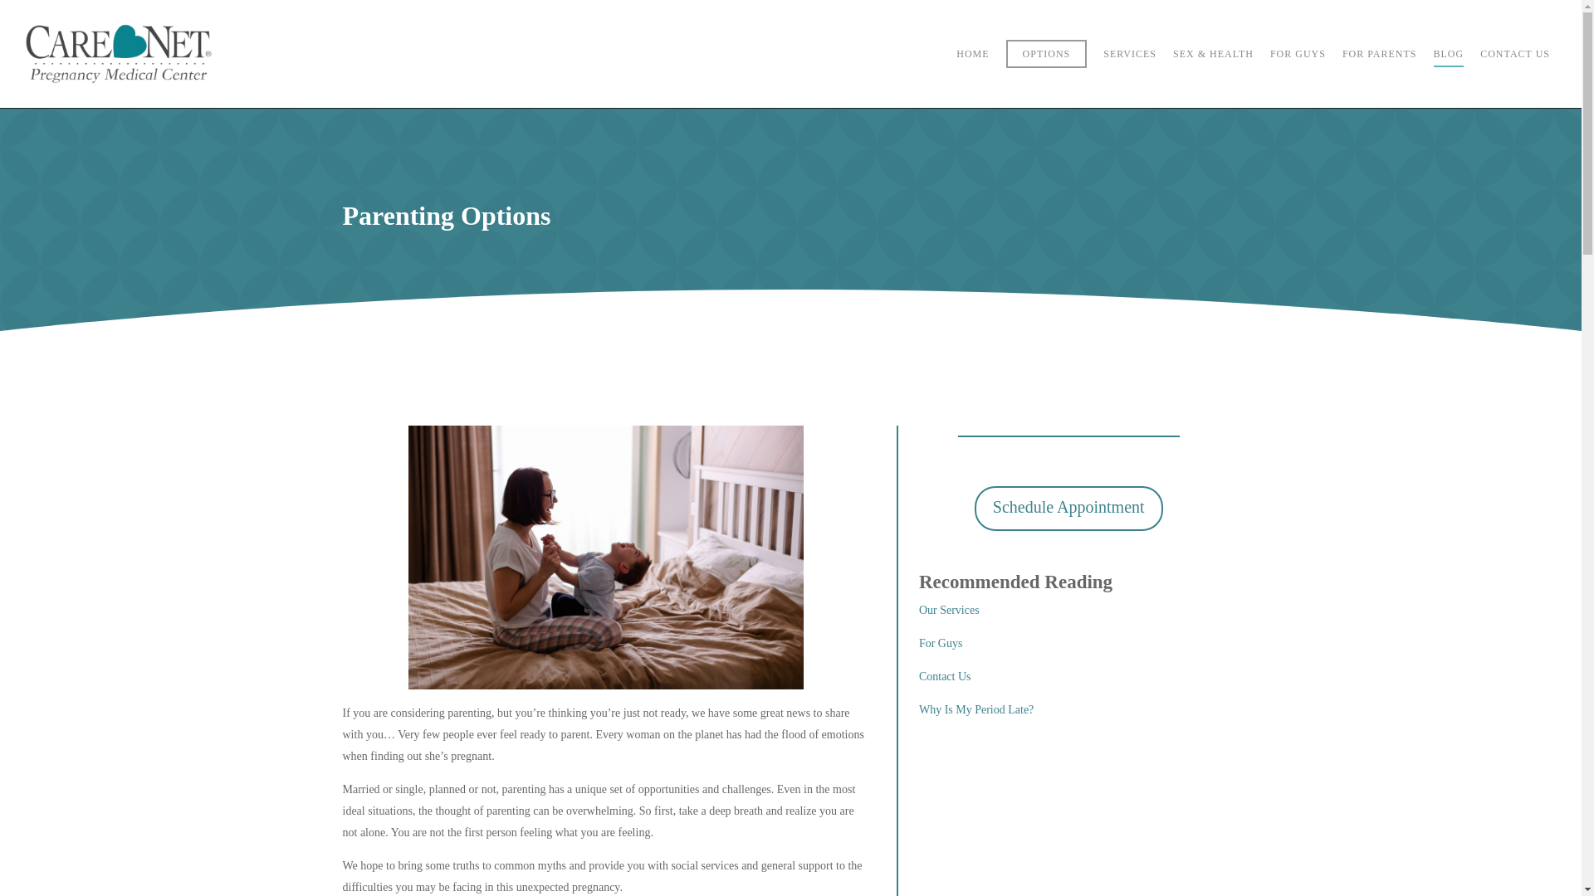 Image resolution: width=1594 pixels, height=896 pixels. Describe the element at coordinates (950, 614) in the screenshot. I see `Our Services` at that location.